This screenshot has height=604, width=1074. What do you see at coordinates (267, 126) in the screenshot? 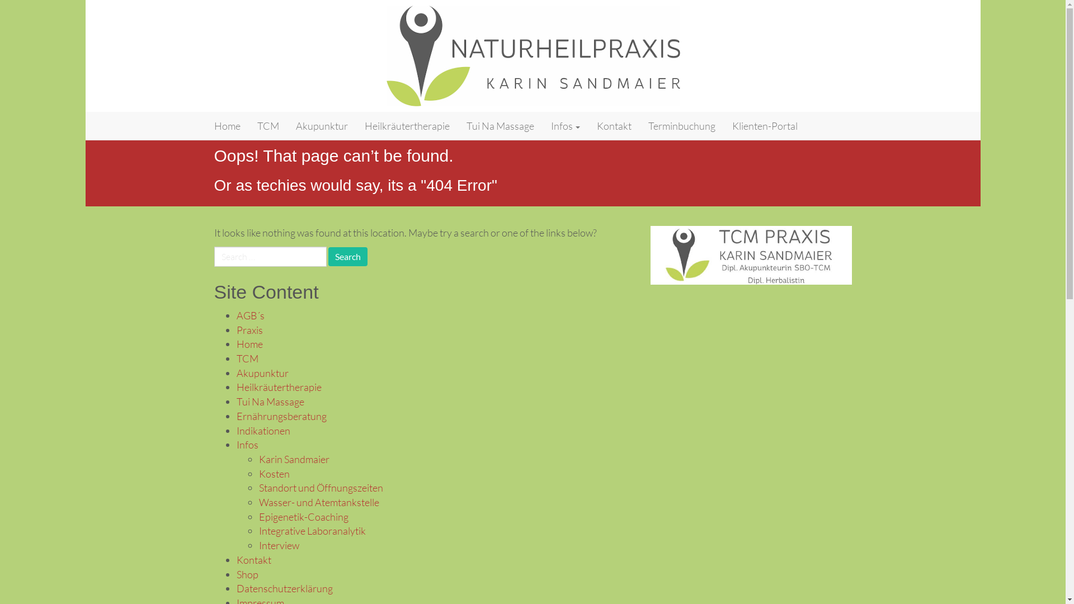
I see `TCM` at bounding box center [267, 126].